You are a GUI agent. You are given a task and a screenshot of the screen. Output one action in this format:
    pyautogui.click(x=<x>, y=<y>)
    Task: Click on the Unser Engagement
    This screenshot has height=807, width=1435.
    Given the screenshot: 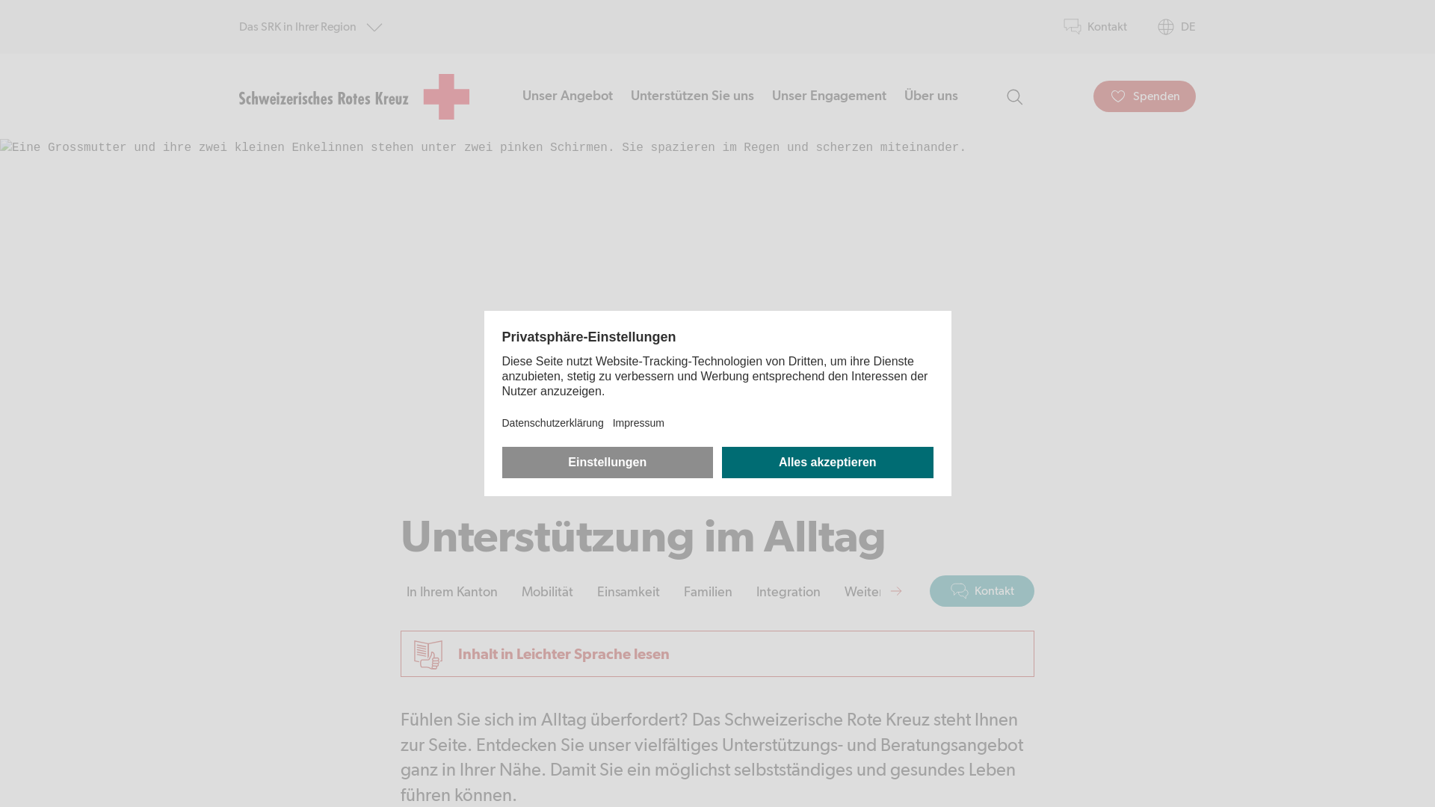 What is the action you would take?
    pyautogui.click(x=828, y=96)
    